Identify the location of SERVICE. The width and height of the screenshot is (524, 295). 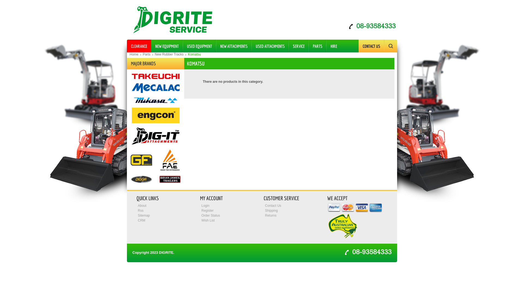
(299, 46).